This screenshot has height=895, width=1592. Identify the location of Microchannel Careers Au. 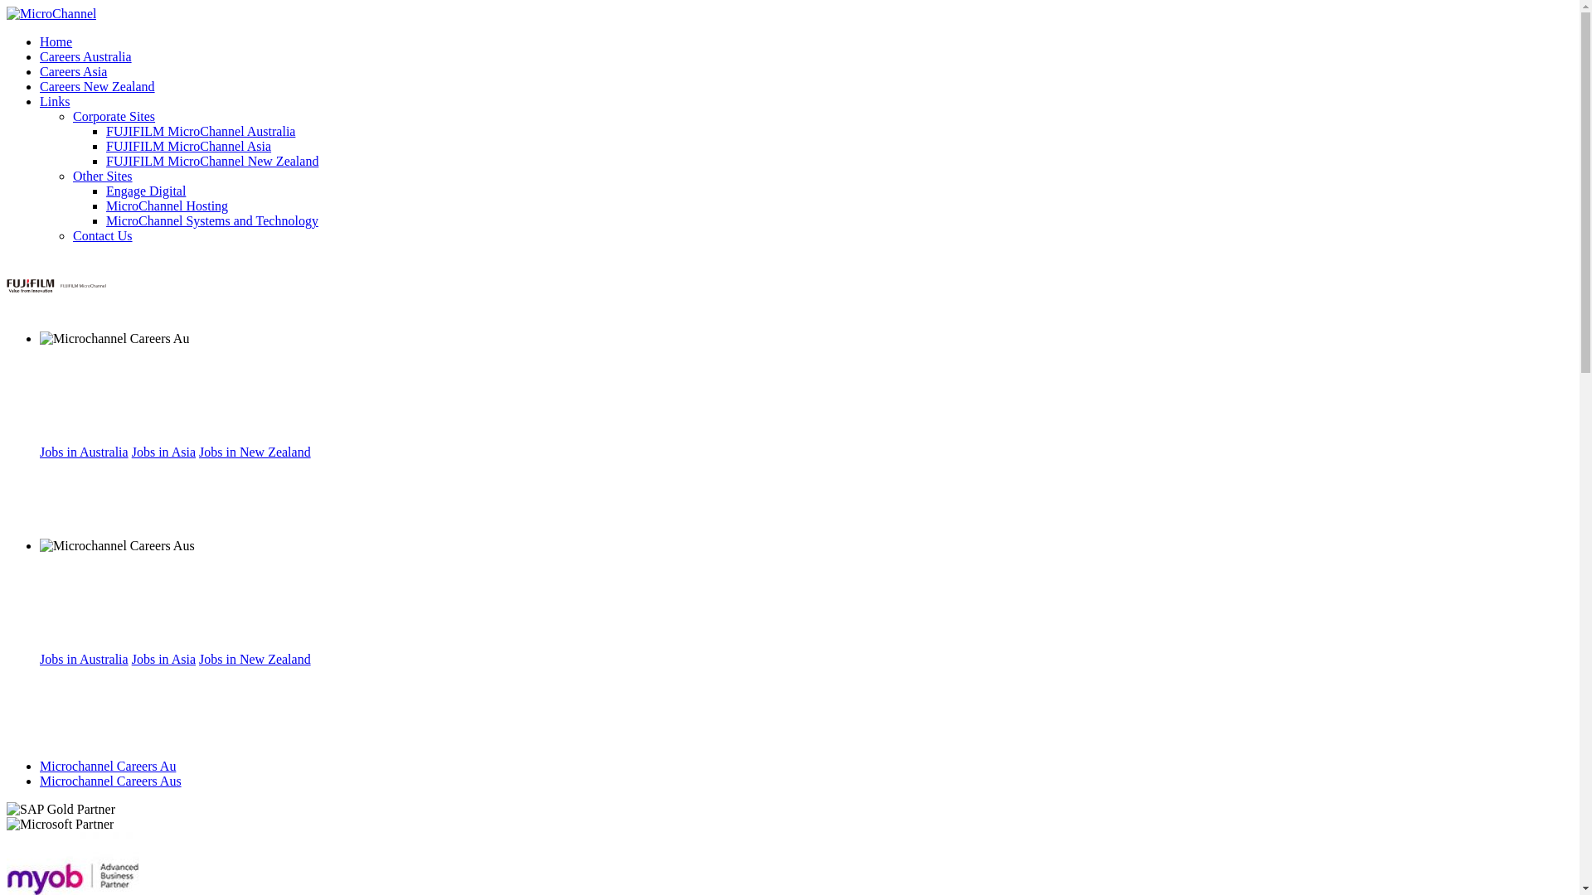
(108, 766).